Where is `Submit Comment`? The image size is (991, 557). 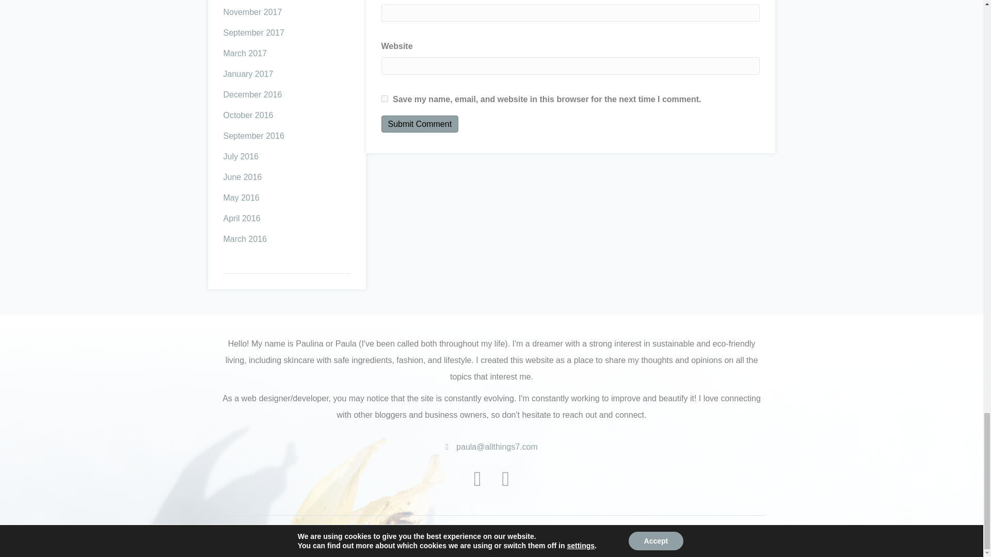 Submit Comment is located at coordinates (420, 124).